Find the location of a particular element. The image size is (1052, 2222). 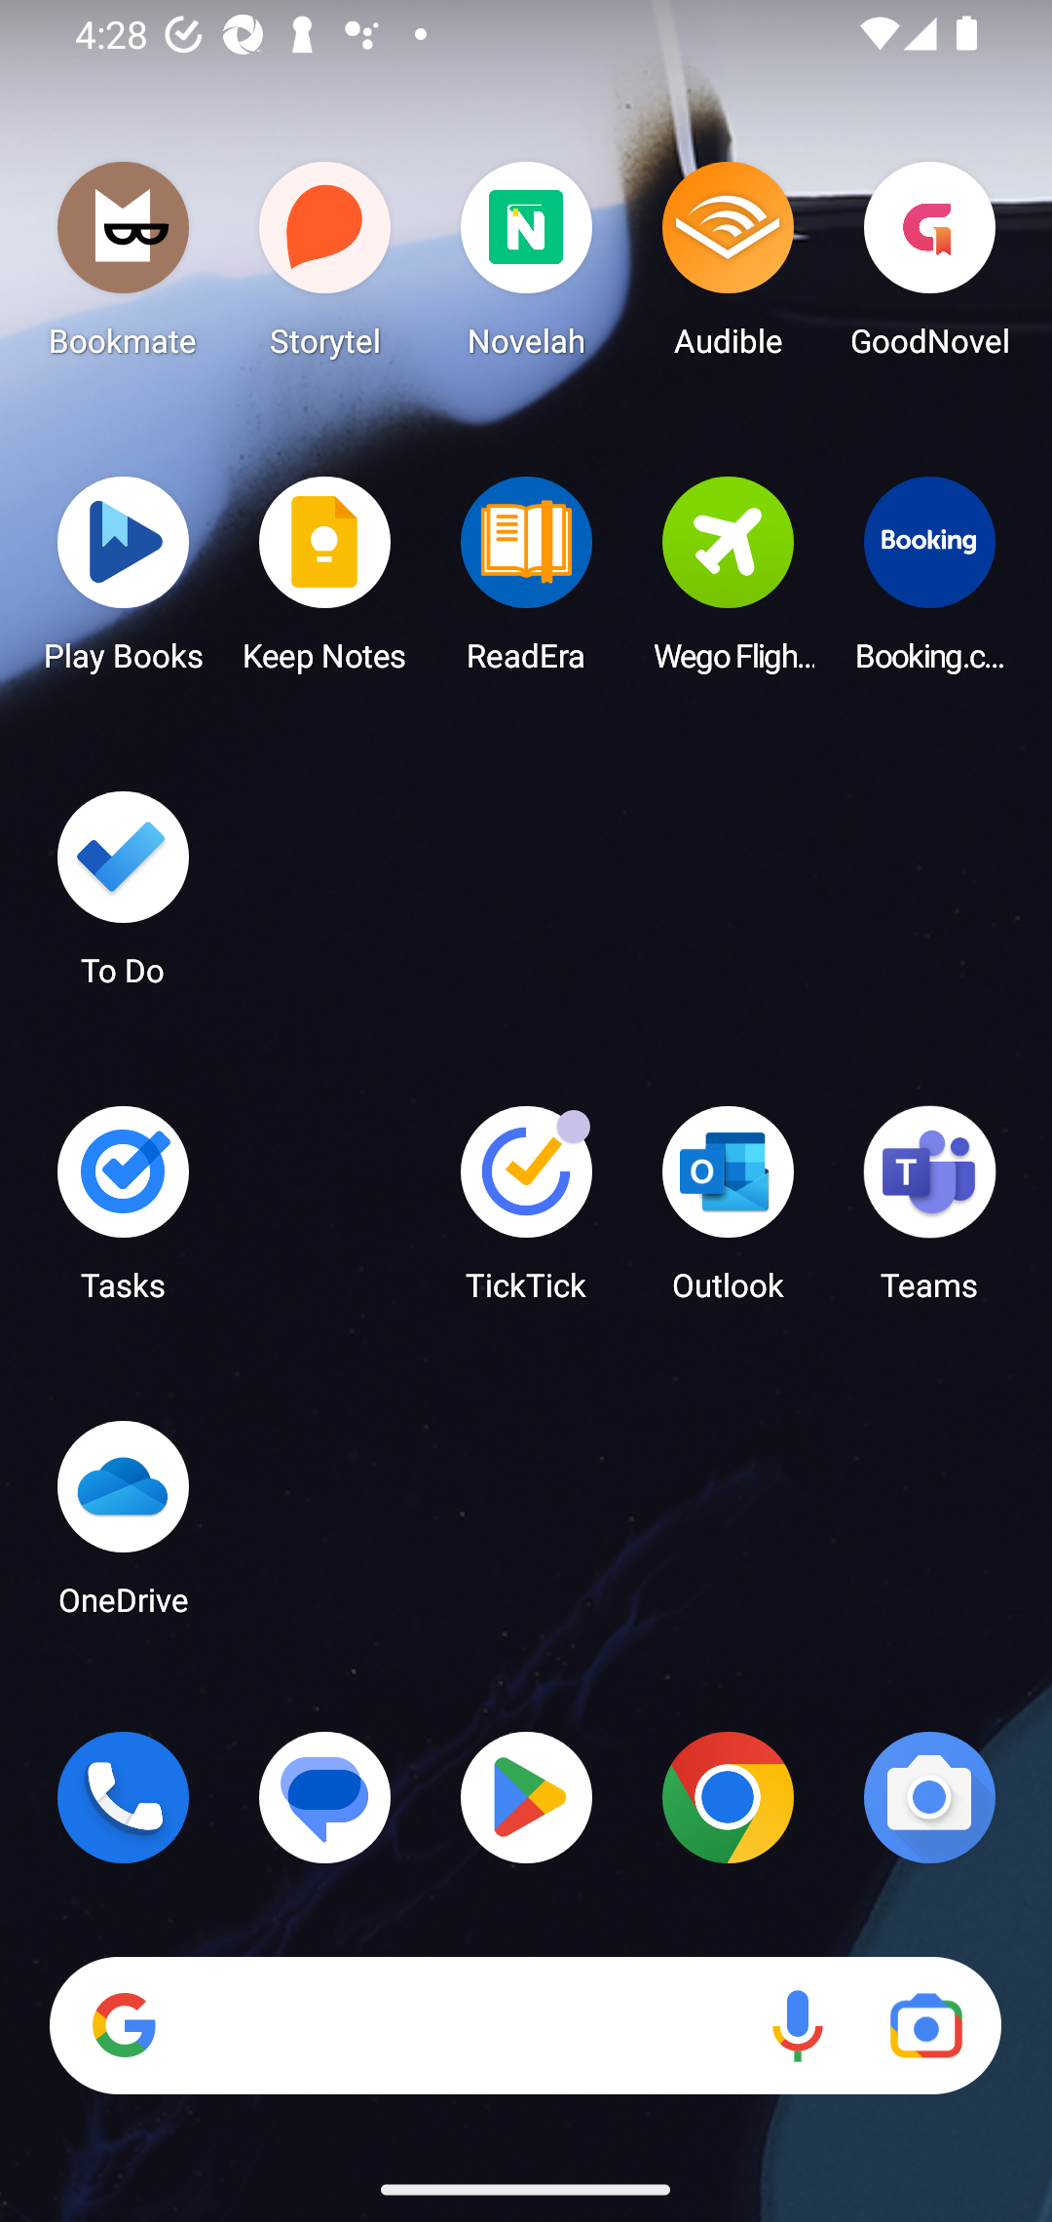

To Do is located at coordinates (123, 898).